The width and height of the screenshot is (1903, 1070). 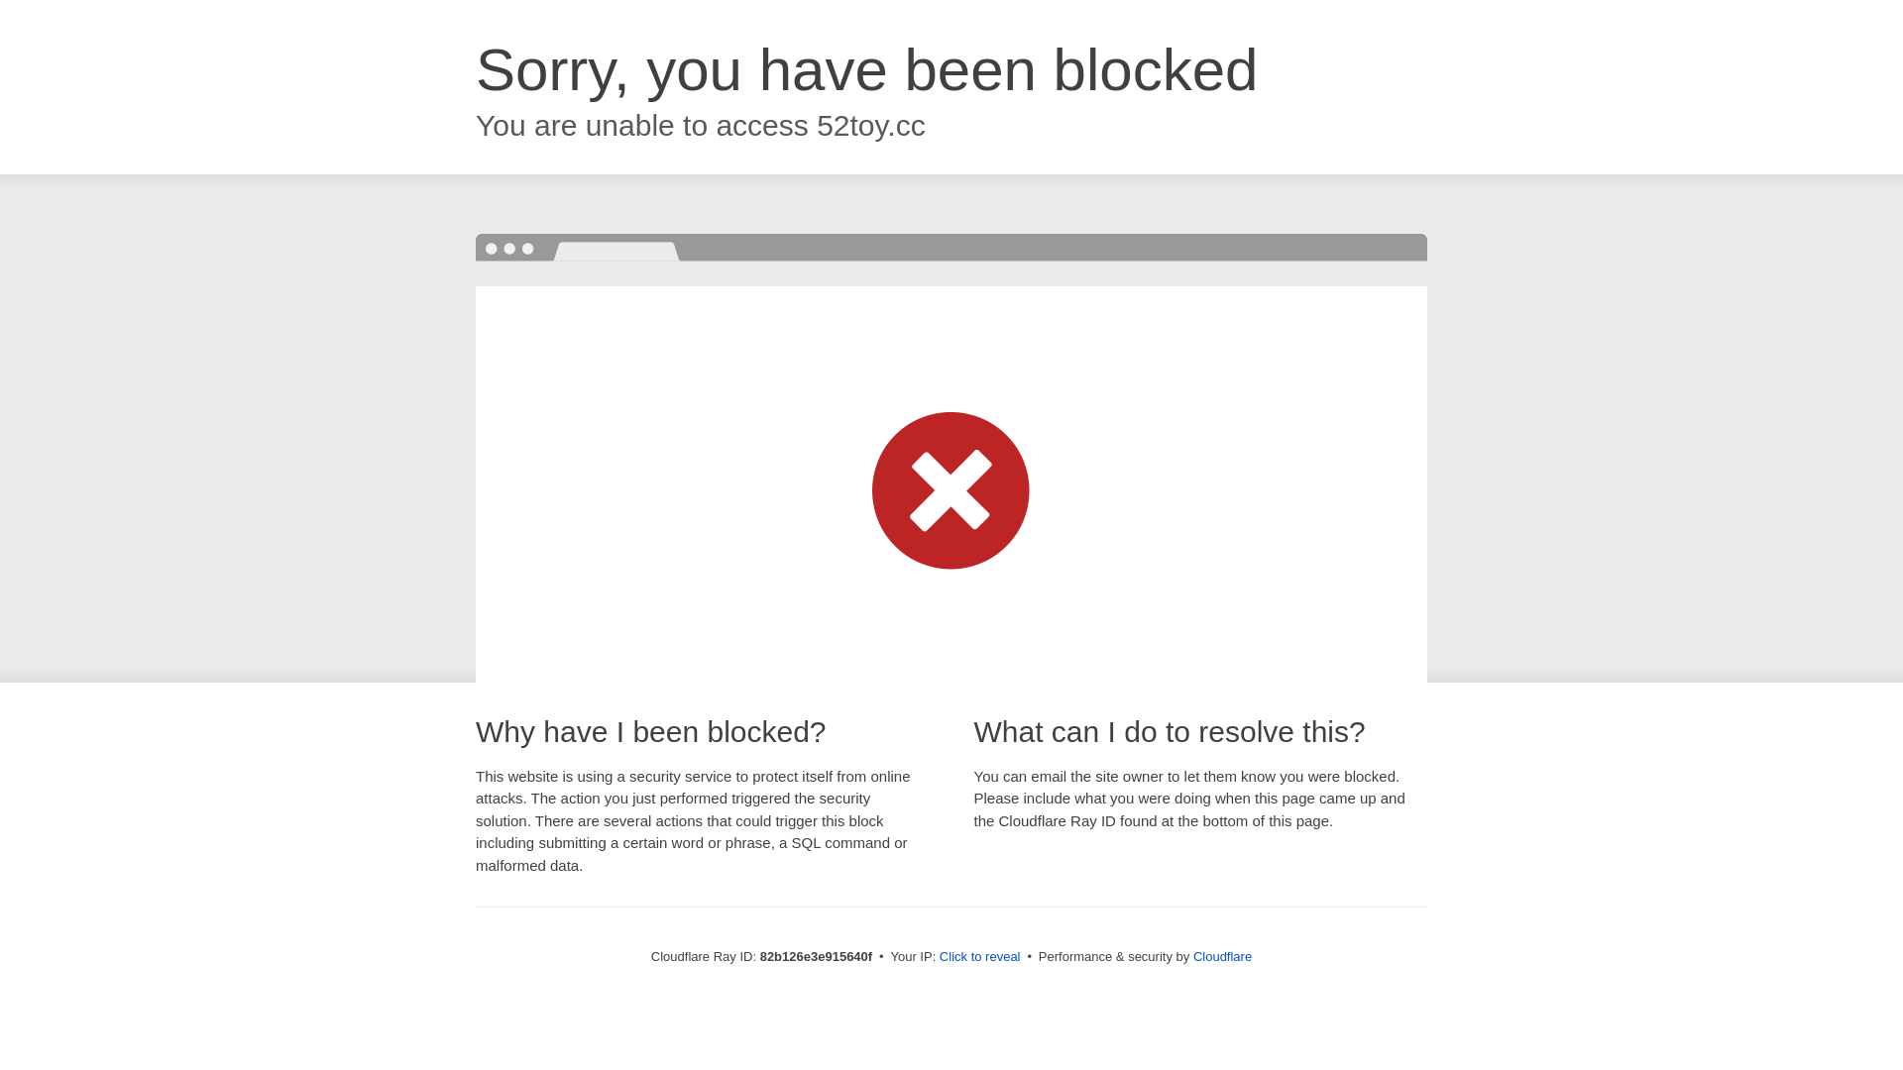 What do you see at coordinates (1223, 957) in the screenshot?
I see `Cloudflare` at bounding box center [1223, 957].